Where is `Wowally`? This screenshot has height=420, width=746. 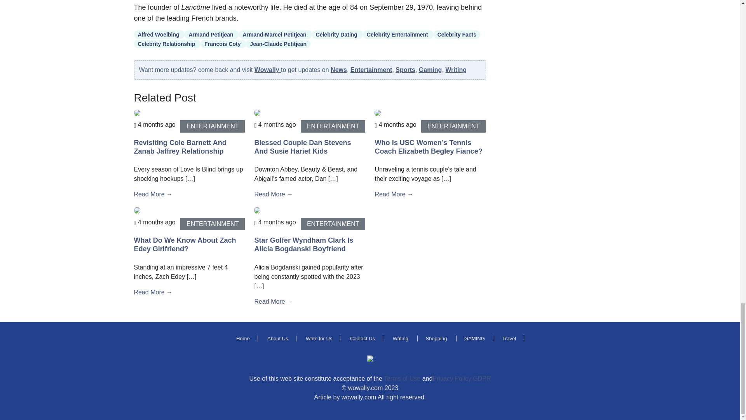
Wowally is located at coordinates (267, 69).